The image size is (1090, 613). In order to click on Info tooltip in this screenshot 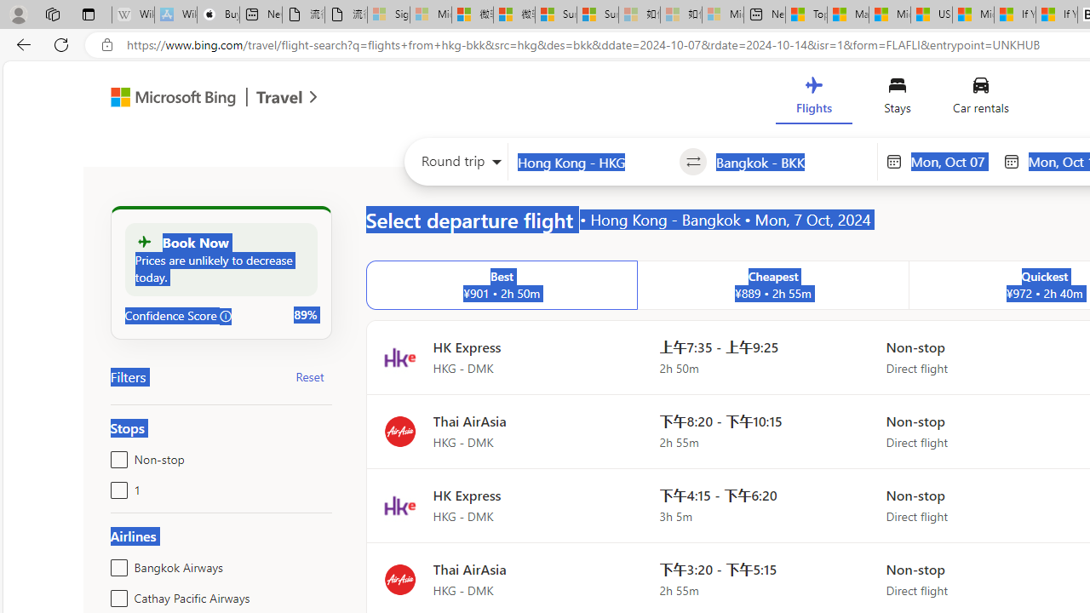, I will do `click(226, 316)`.